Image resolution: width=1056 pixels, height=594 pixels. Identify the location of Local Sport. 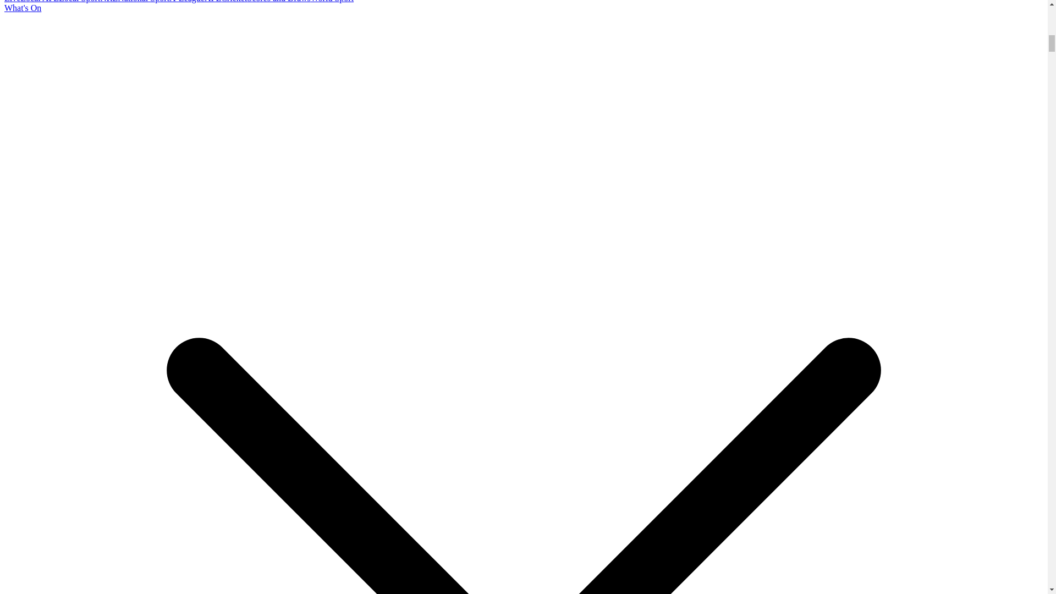
(79, 1).